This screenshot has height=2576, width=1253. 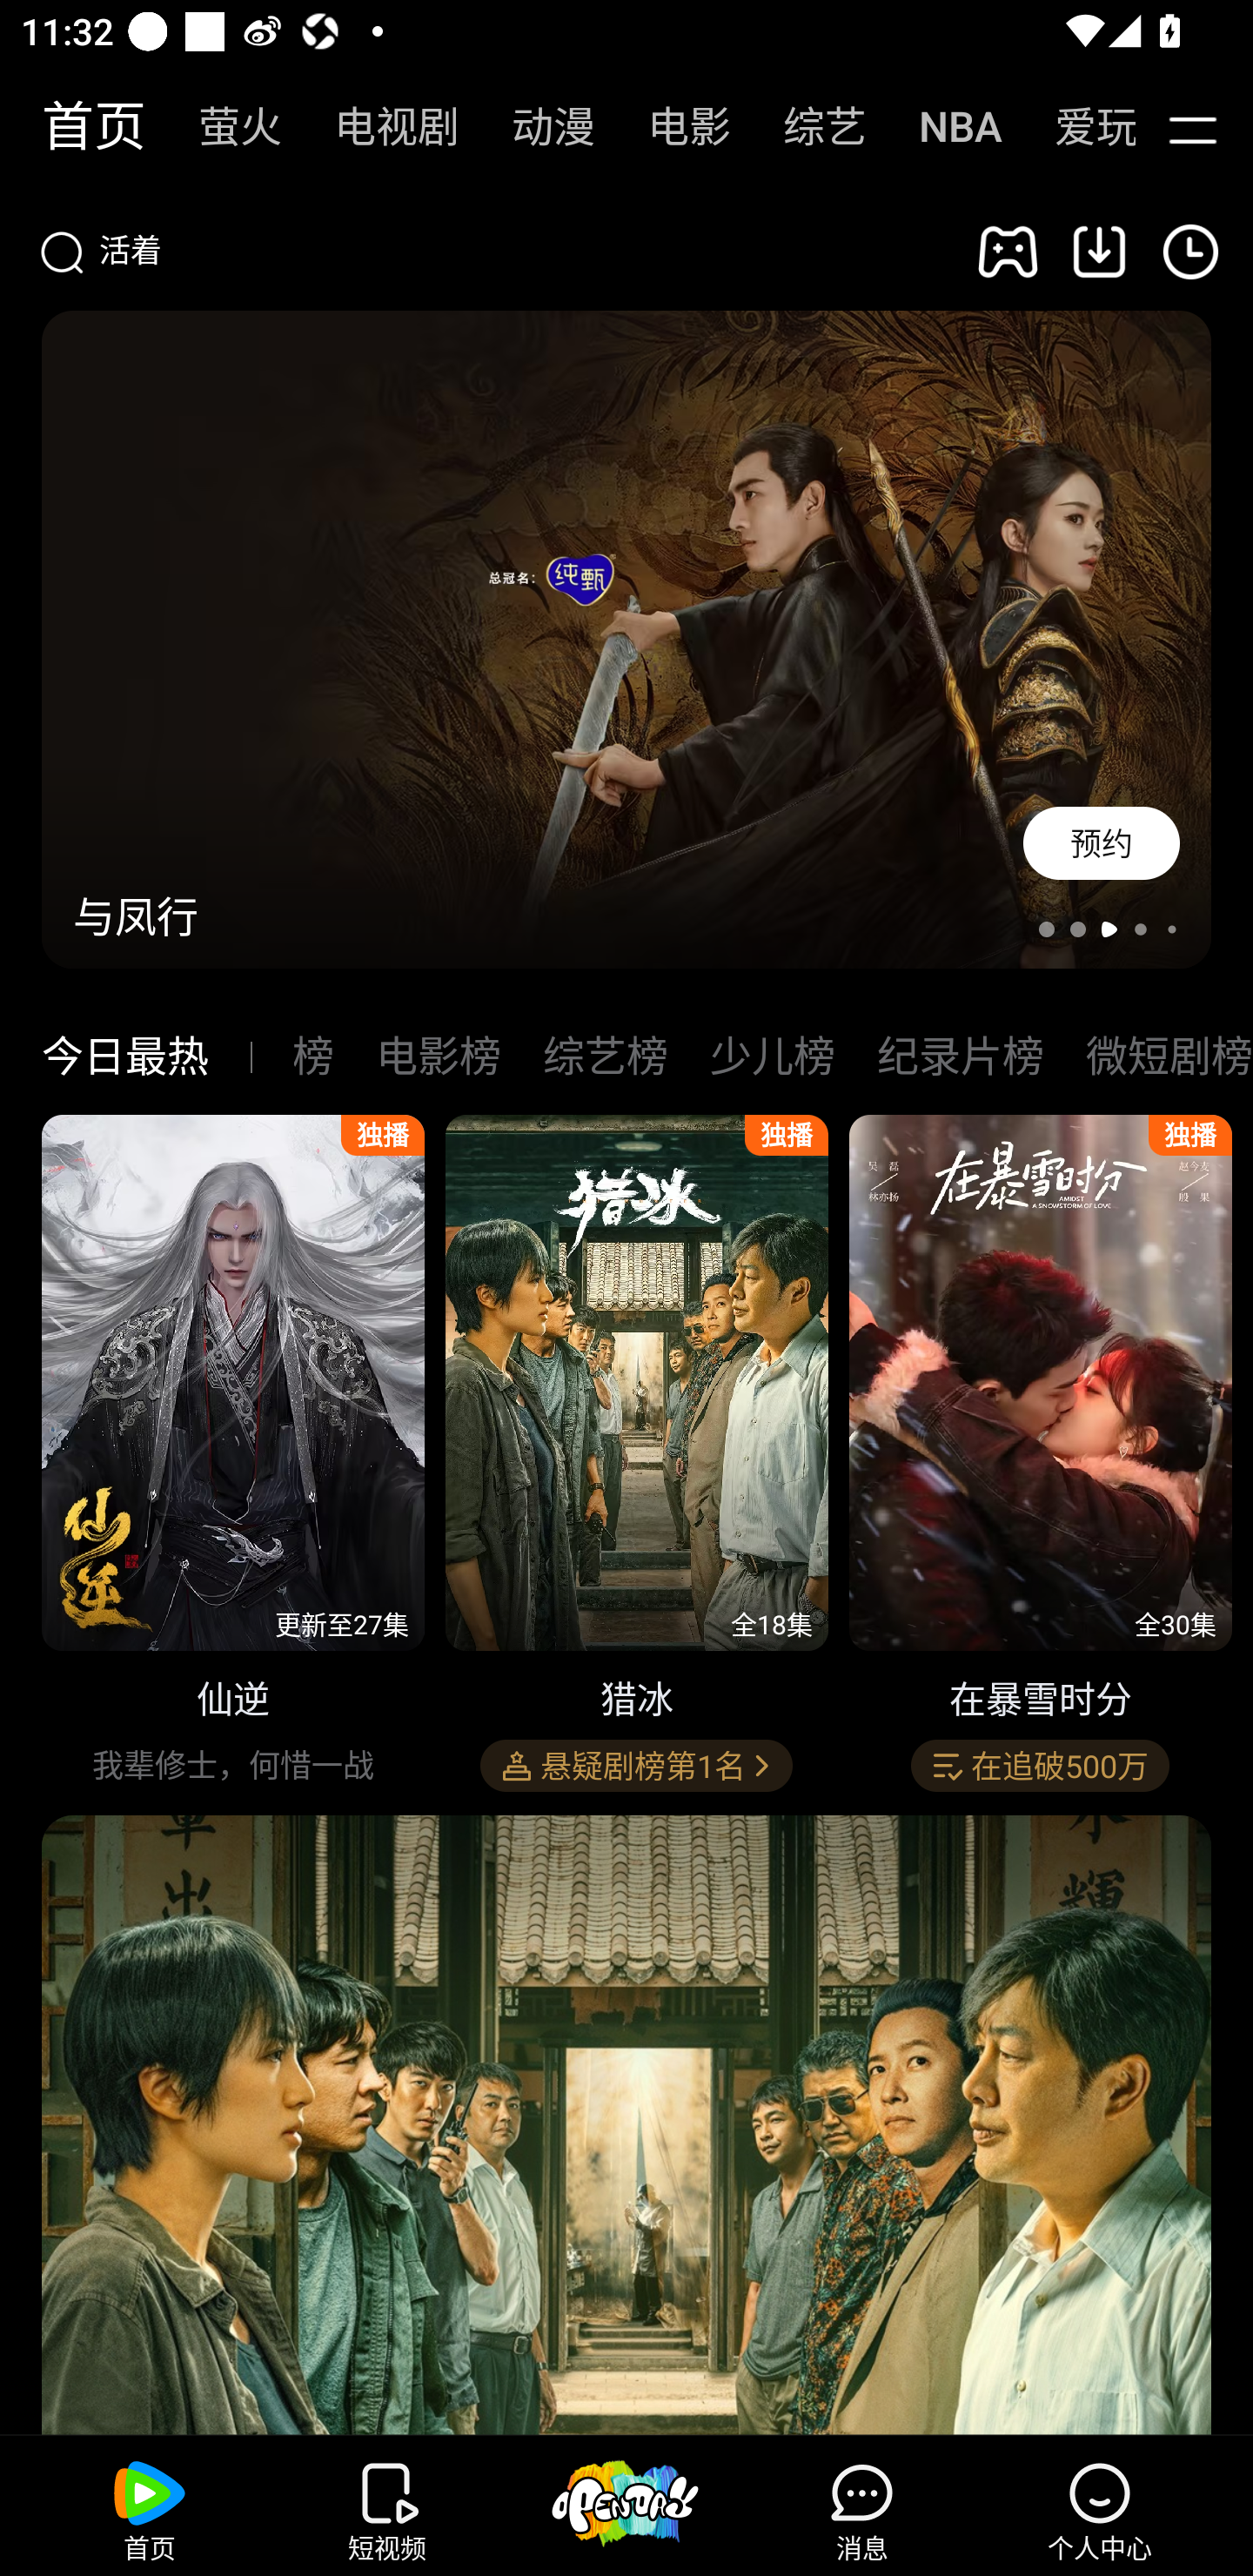 What do you see at coordinates (605, 1057) in the screenshot?
I see `综艺榜` at bounding box center [605, 1057].